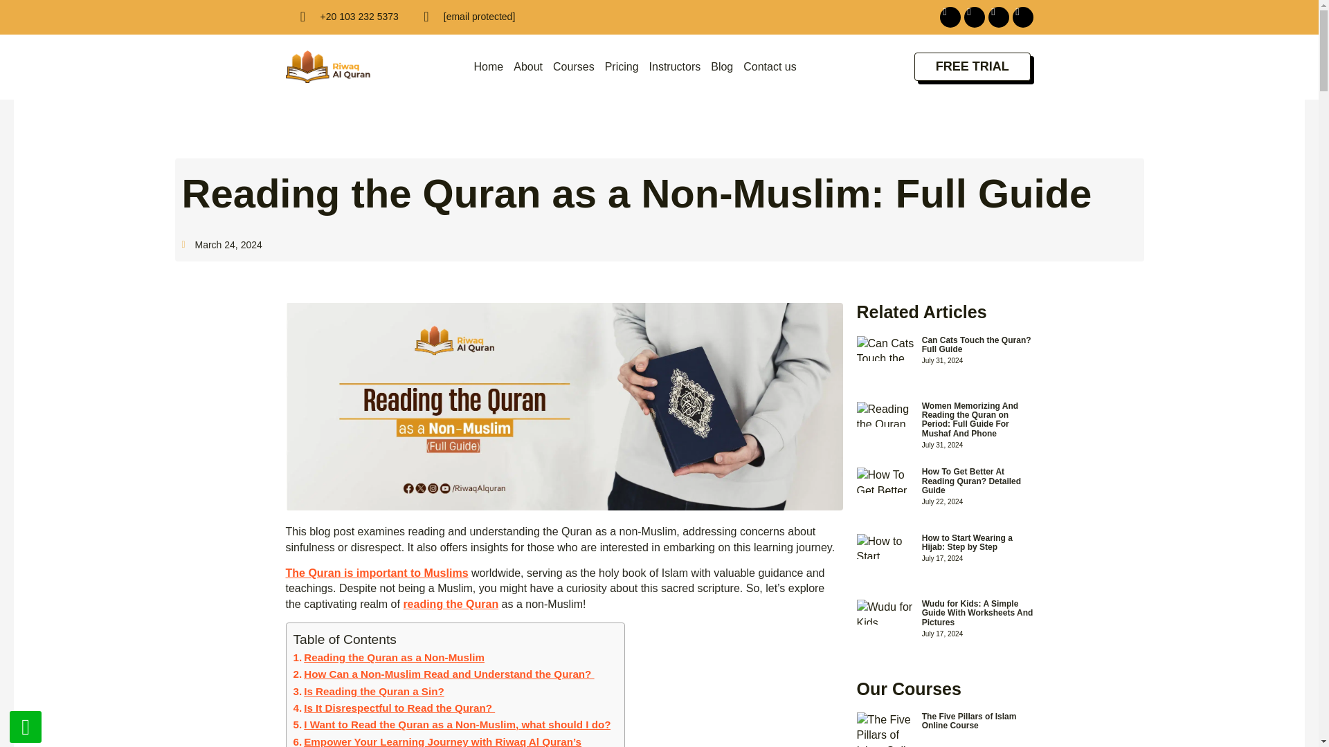 The width and height of the screenshot is (1329, 747). I want to click on Home, so click(489, 66).